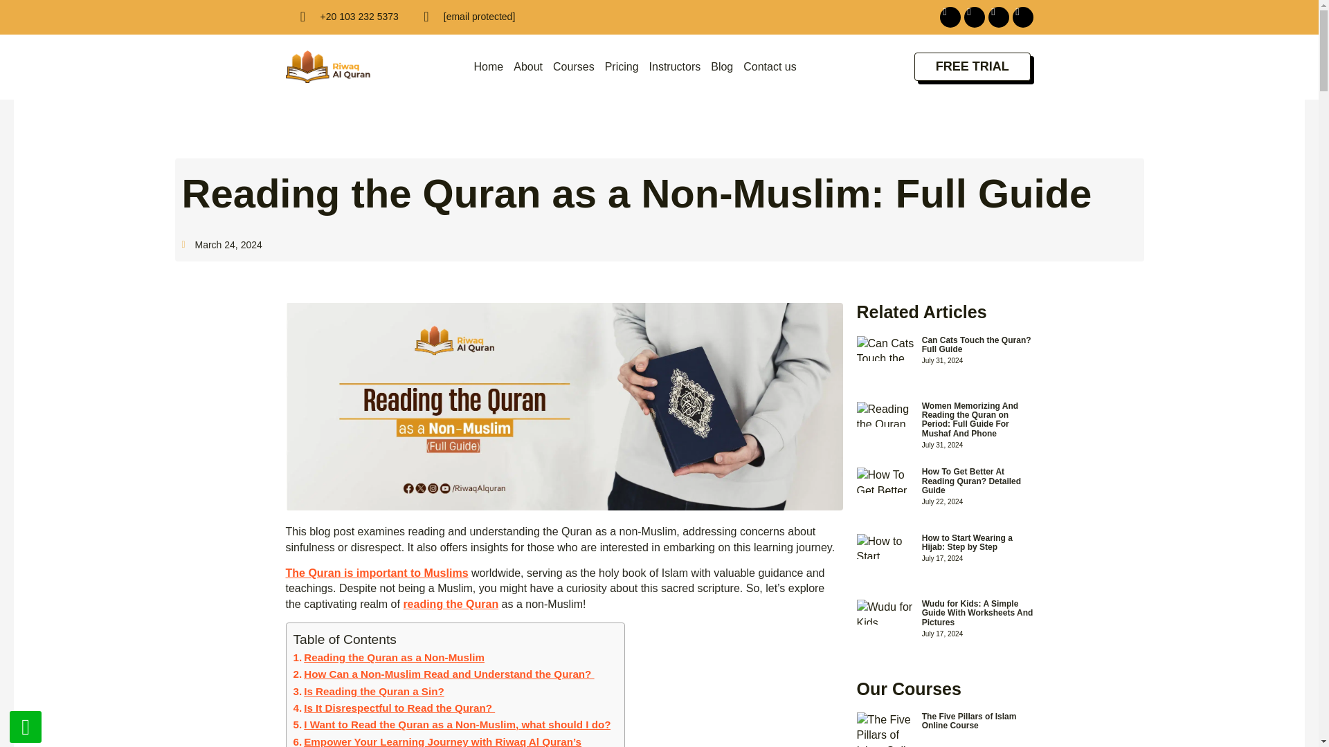 The width and height of the screenshot is (1329, 747). I want to click on Home, so click(489, 66).